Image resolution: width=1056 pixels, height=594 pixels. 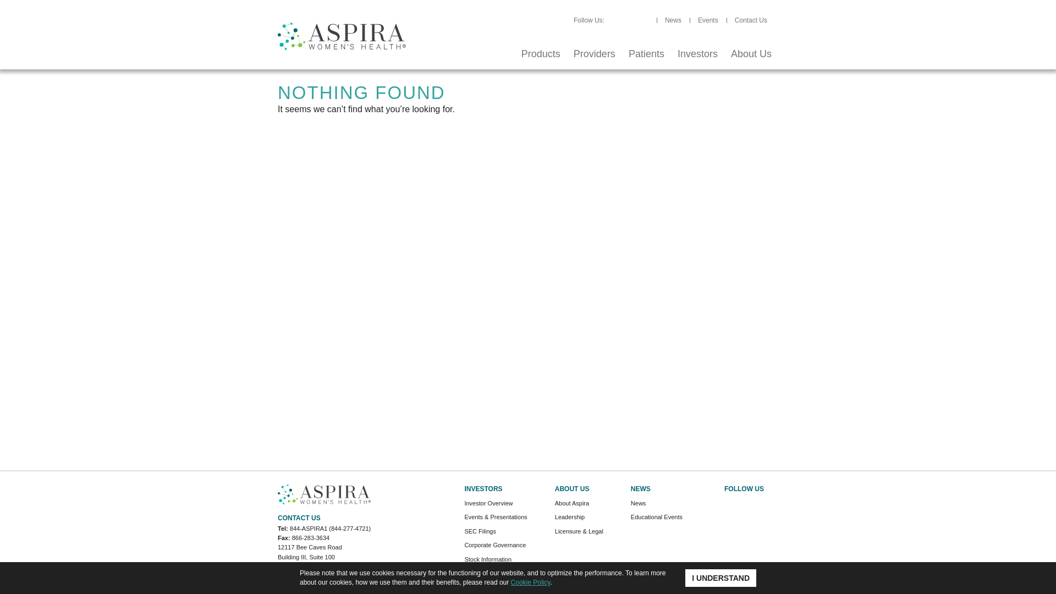 I want to click on Patients, so click(x=646, y=54).